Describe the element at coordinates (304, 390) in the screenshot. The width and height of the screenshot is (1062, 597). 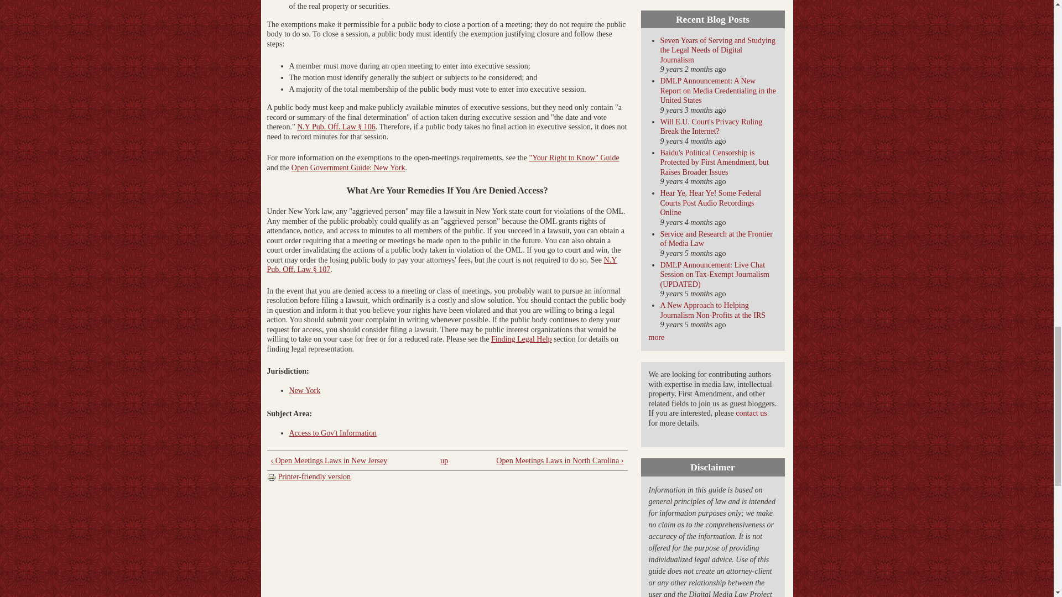
I see `New York` at that location.